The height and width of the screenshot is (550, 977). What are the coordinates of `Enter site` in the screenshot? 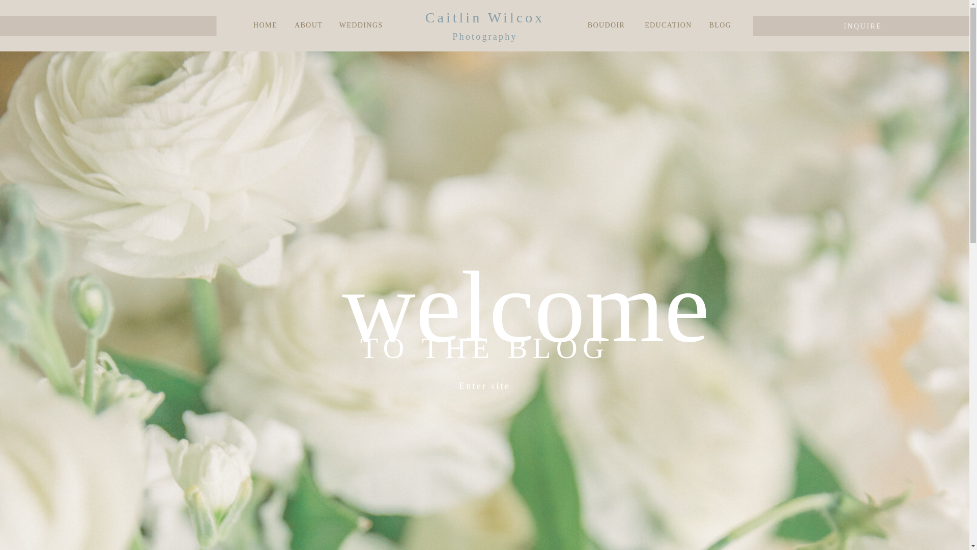 It's located at (484, 392).